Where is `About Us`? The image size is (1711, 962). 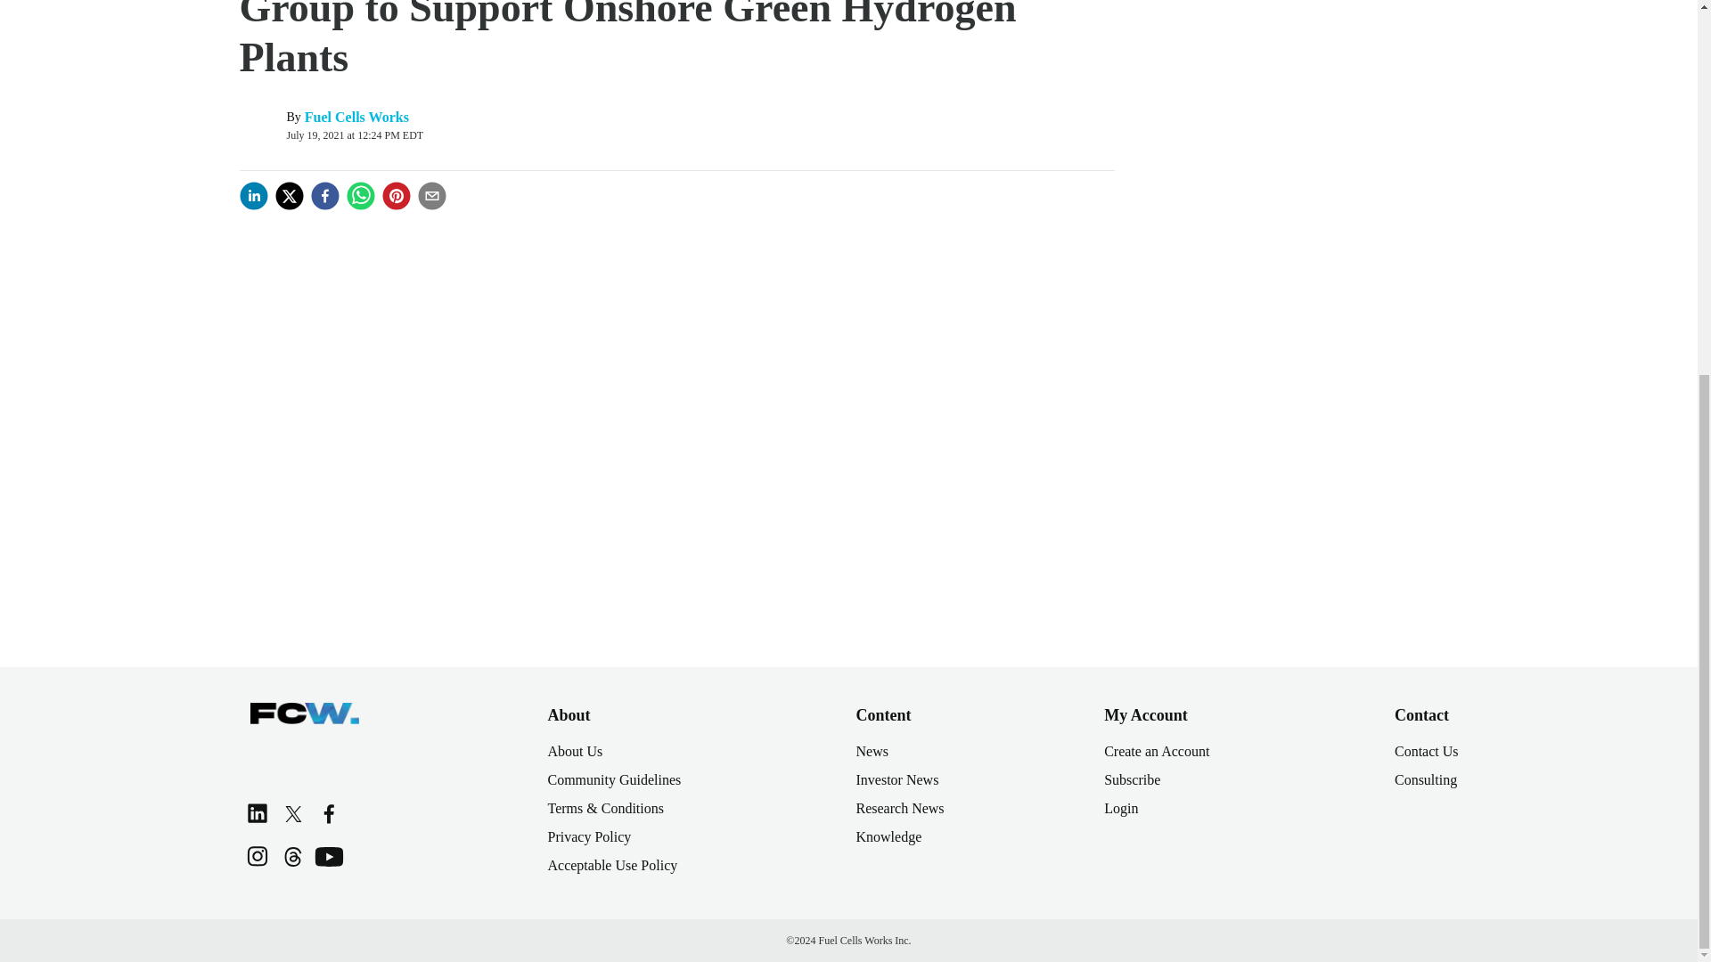
About Us is located at coordinates (574, 751).